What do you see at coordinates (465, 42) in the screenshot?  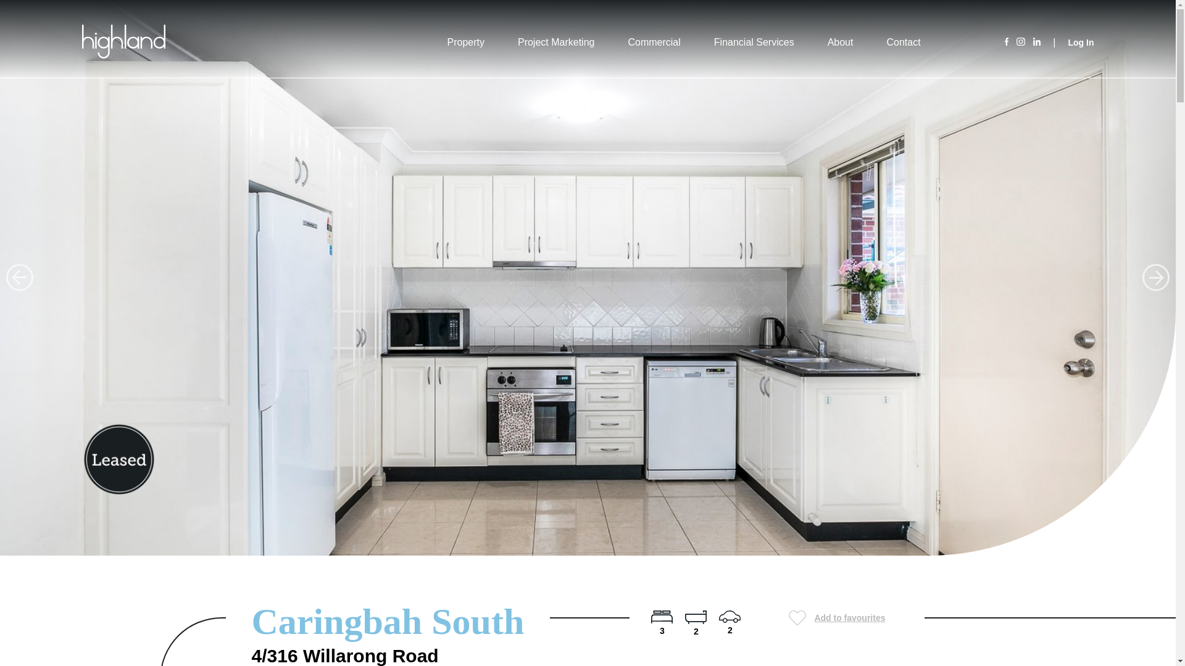 I see `Property` at bounding box center [465, 42].